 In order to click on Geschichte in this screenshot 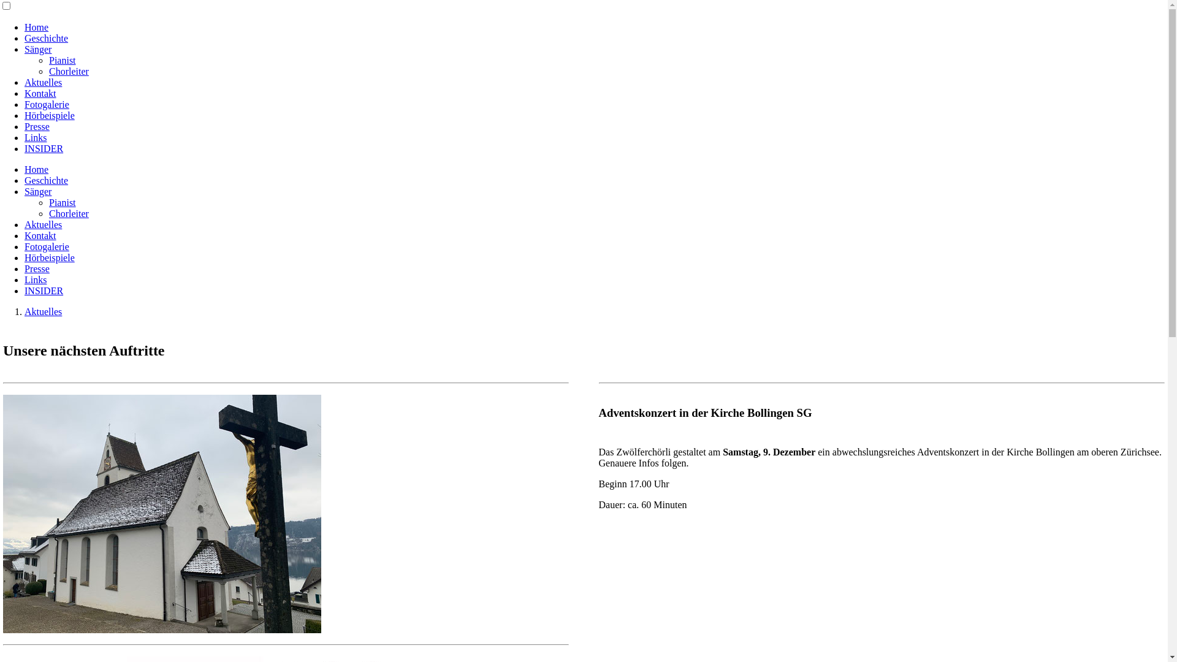, I will do `click(47, 38)`.